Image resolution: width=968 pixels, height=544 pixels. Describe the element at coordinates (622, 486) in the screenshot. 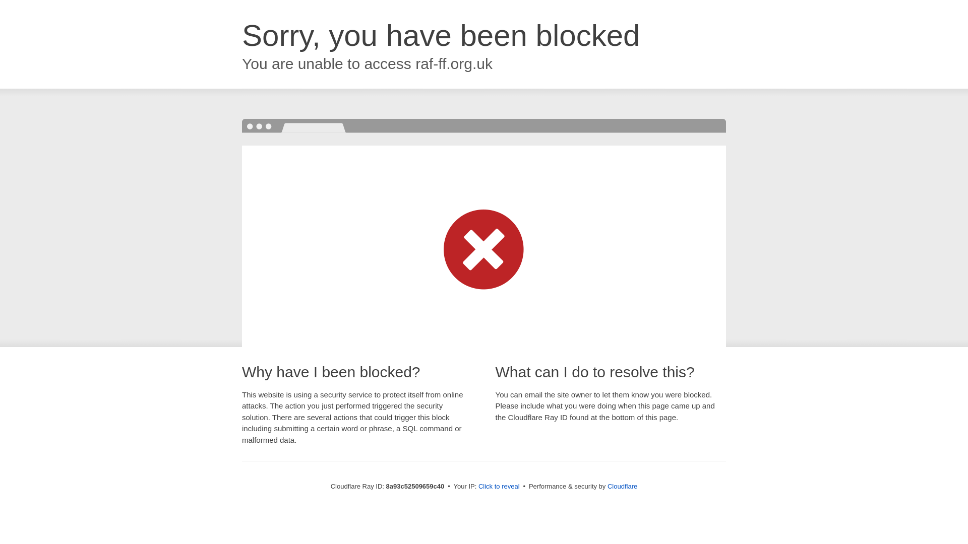

I see `Cloudflare` at that location.